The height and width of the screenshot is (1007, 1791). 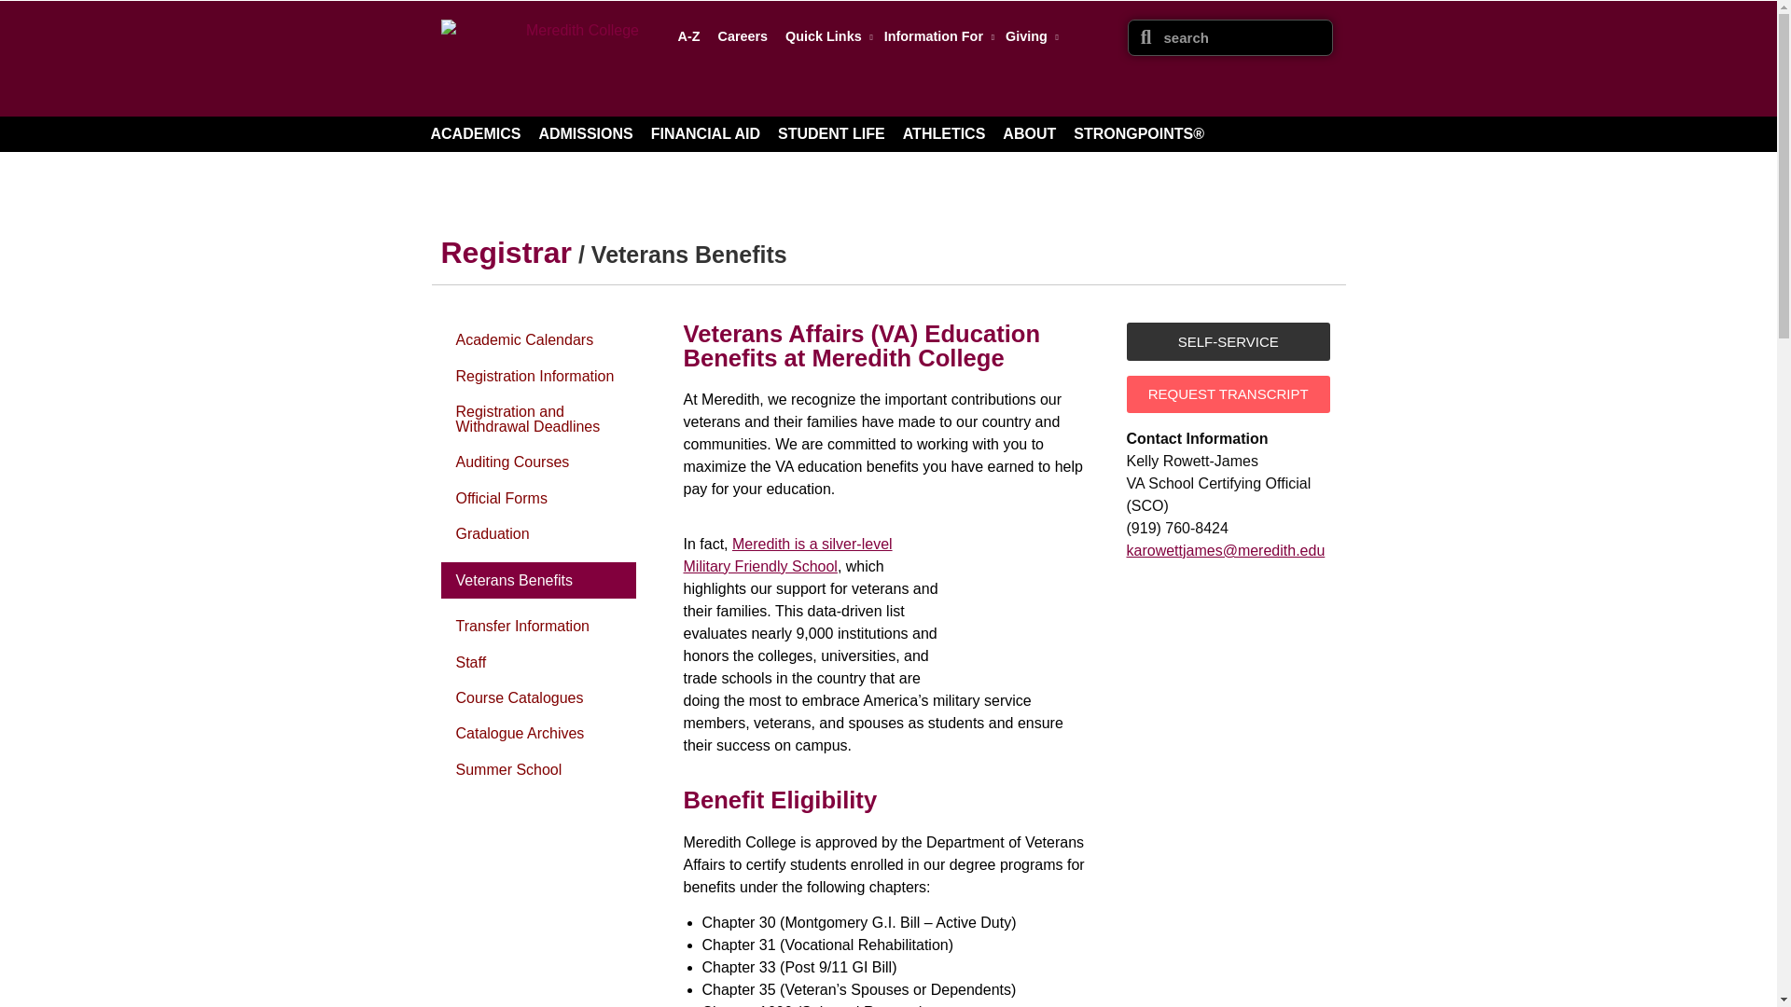 I want to click on ADMISSIONS, so click(x=584, y=134).